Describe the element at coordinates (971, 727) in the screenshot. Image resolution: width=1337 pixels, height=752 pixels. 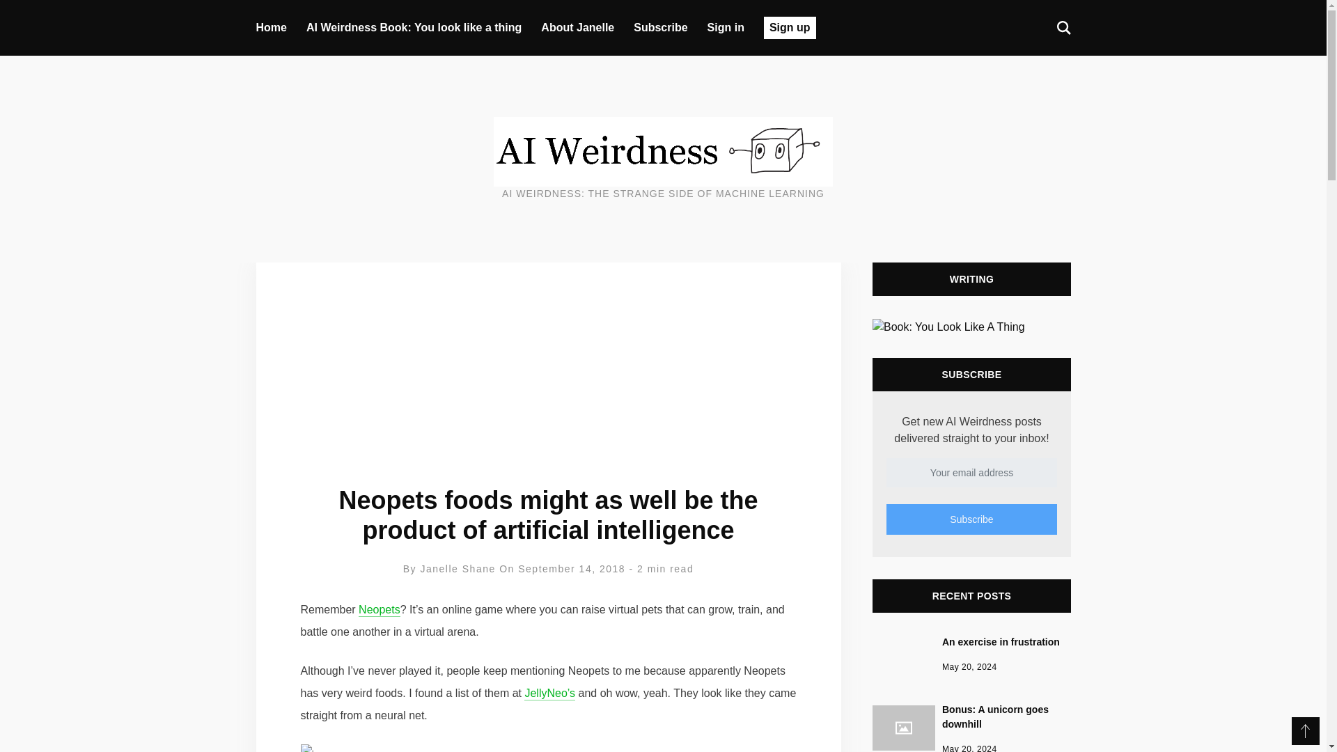
I see `Home` at that location.